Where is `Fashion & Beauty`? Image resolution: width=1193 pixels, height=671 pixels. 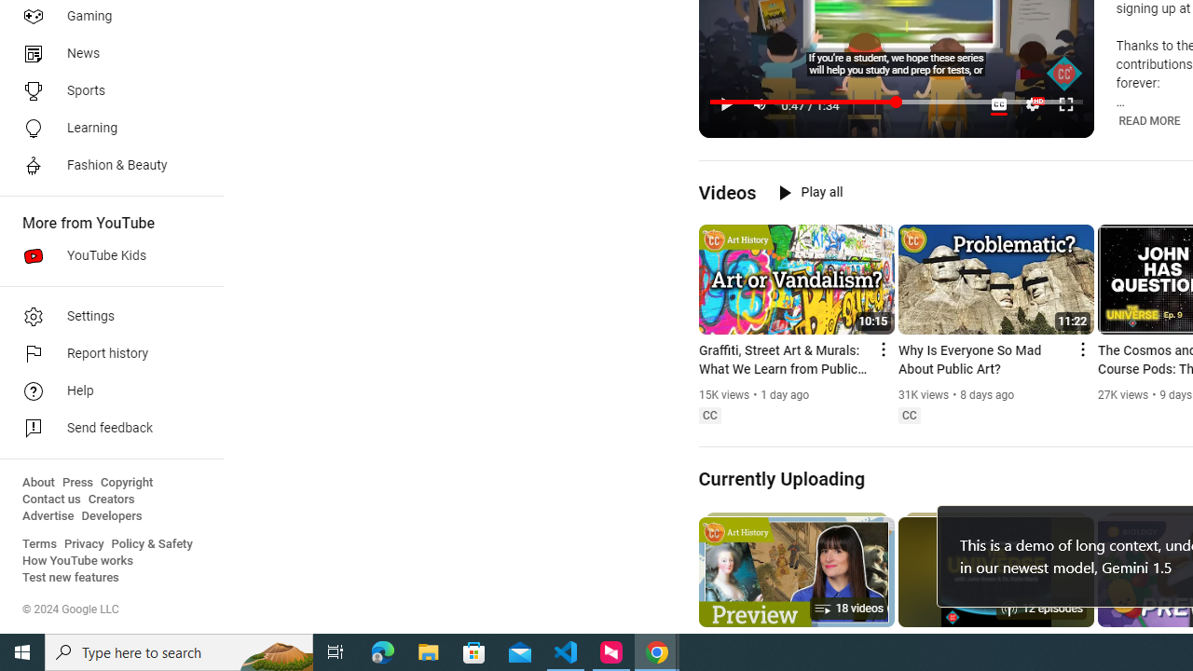
Fashion & Beauty is located at coordinates (106, 166).